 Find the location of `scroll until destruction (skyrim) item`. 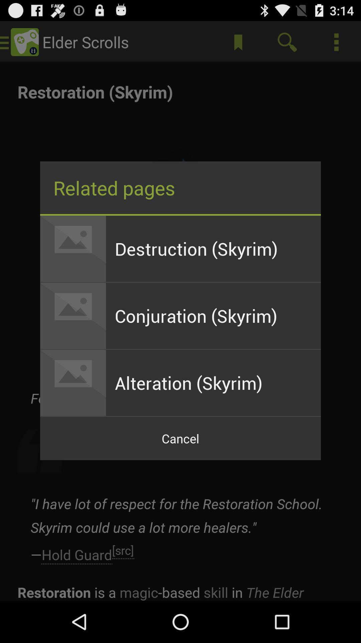

scroll until destruction (skyrim) item is located at coordinates (213, 248).